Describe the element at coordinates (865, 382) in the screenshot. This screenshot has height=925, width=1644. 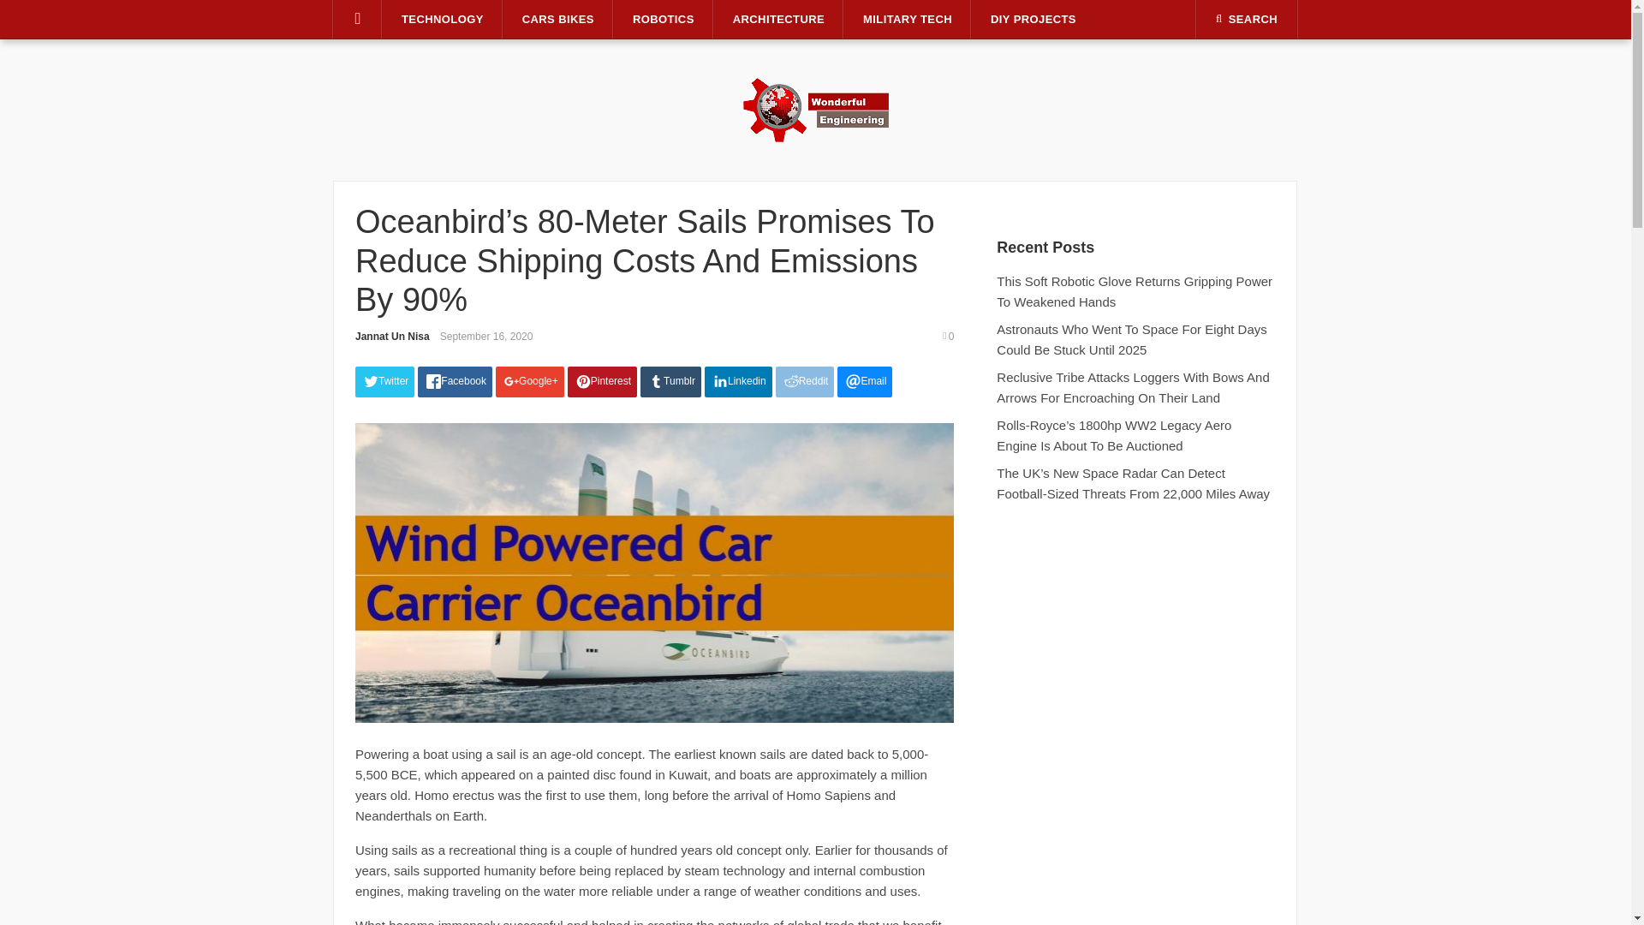
I see `Email` at that location.